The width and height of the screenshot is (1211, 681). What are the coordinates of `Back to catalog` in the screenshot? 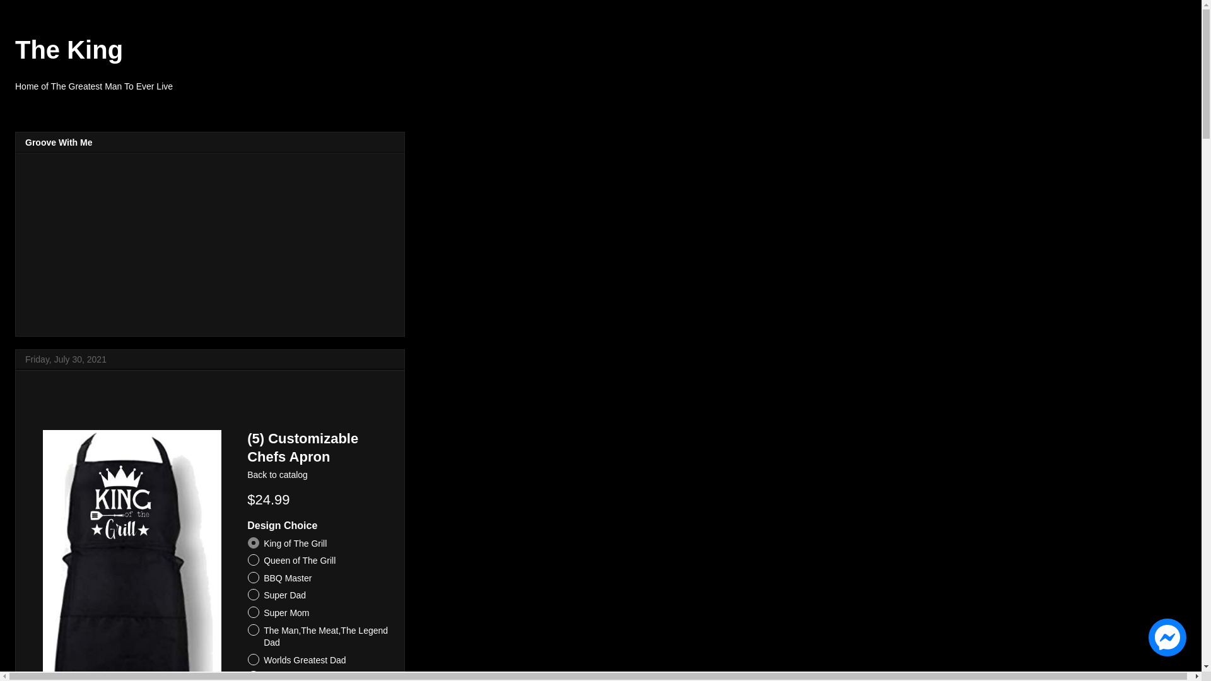 It's located at (278, 475).